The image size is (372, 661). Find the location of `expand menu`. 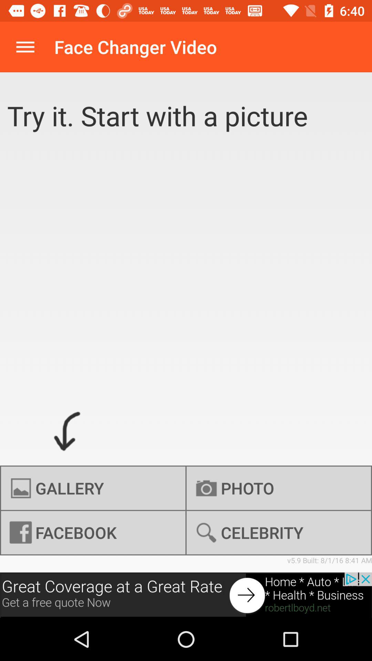

expand menu is located at coordinates (25, 47).